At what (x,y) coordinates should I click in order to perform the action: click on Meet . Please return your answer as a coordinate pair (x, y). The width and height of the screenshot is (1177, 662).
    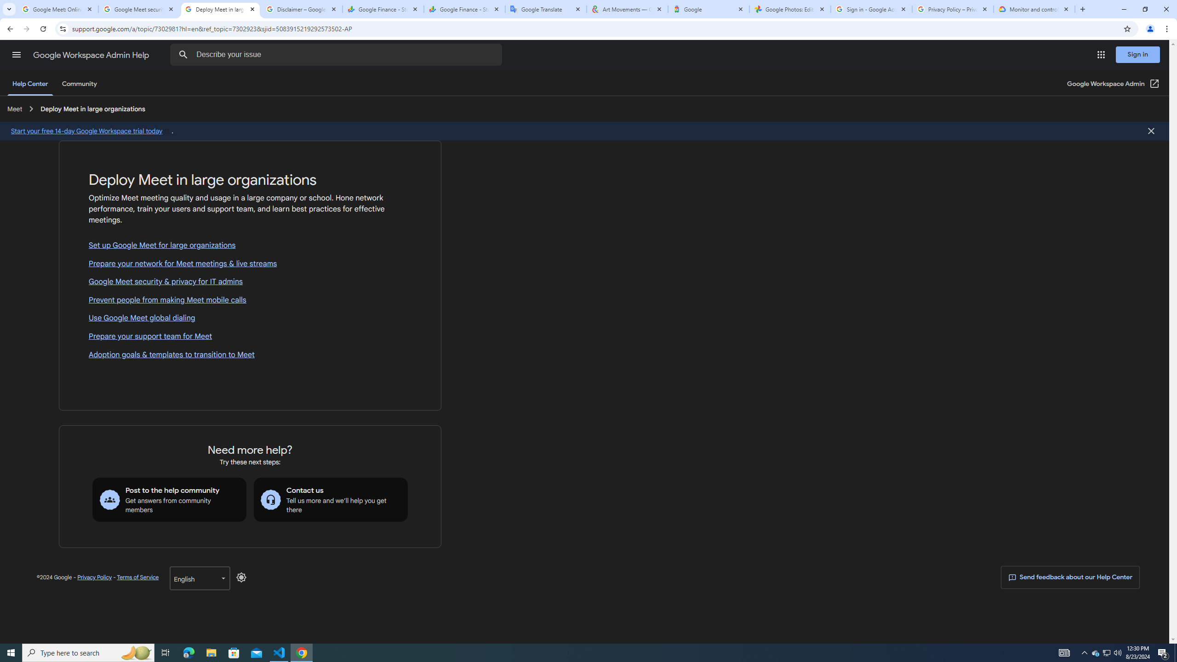
    Looking at the image, I should click on (15, 108).